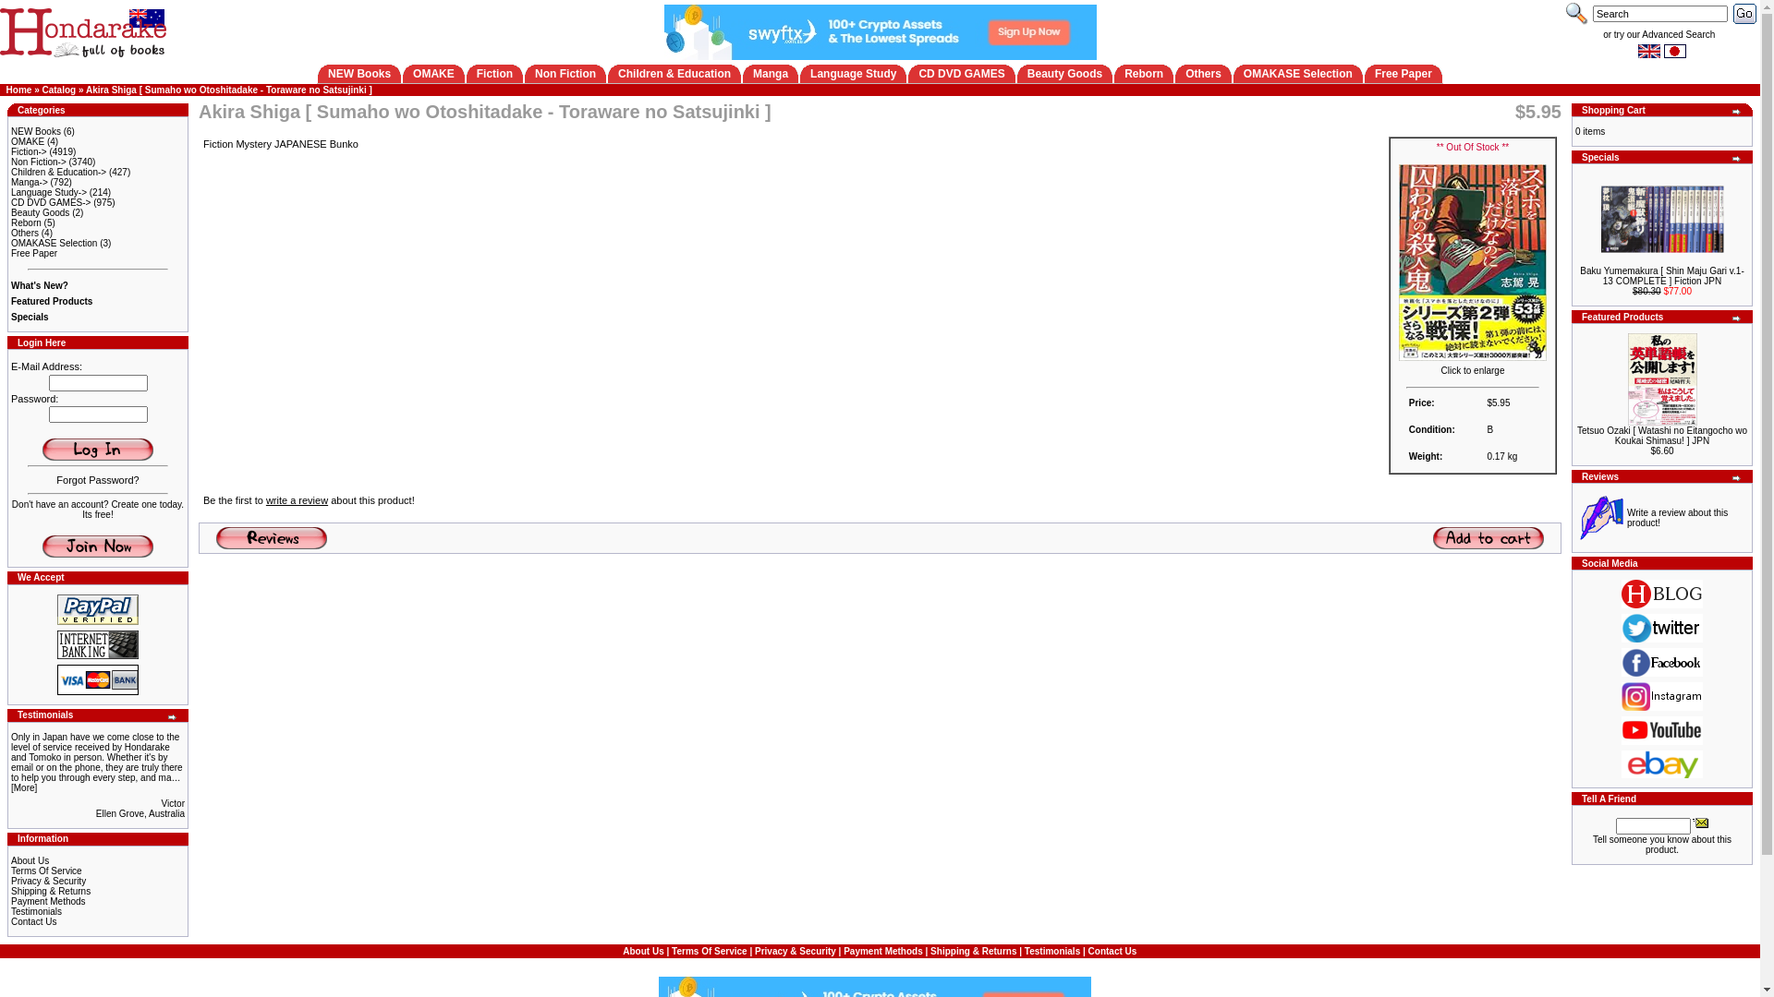 Image resolution: width=1774 pixels, height=997 pixels. Describe the element at coordinates (46, 871) in the screenshot. I see `Terms Of Service` at that location.